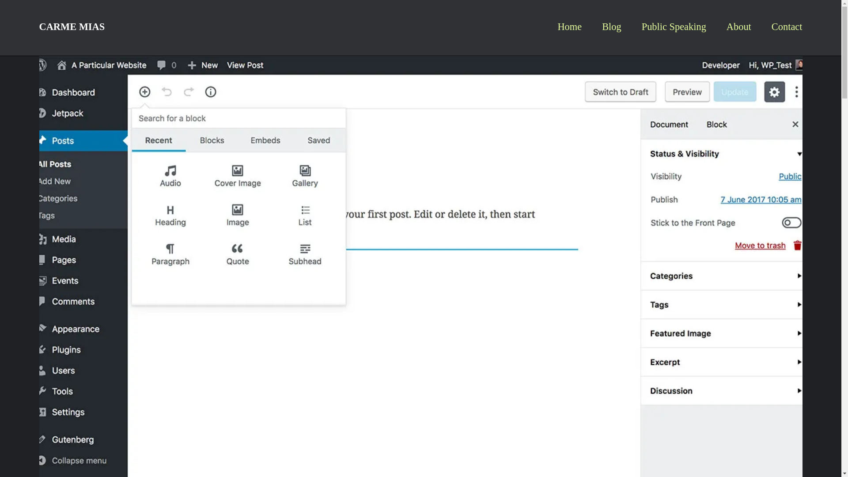 The height and width of the screenshot is (477, 848). I want to click on Contact, so click(787, 26).